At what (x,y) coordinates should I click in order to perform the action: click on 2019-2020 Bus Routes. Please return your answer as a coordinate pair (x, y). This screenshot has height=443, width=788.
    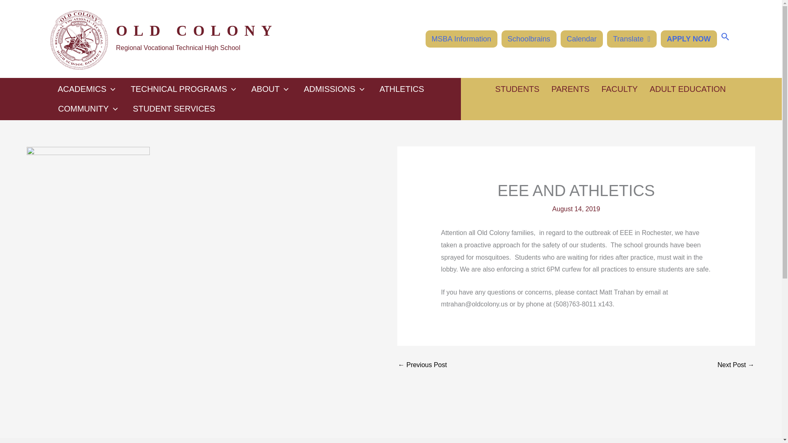
    Looking at the image, I should click on (735, 365).